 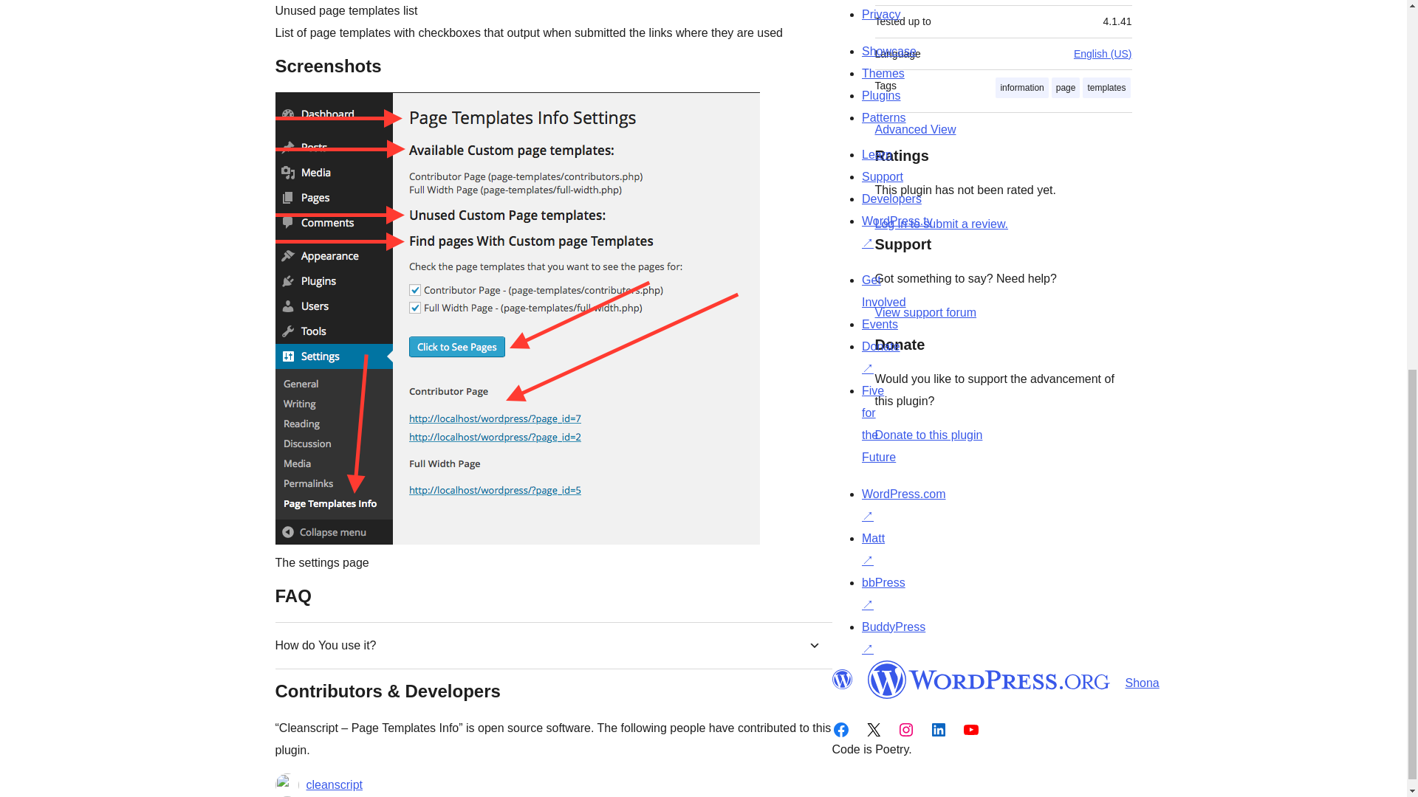 What do you see at coordinates (1021, 87) in the screenshot?
I see `information` at bounding box center [1021, 87].